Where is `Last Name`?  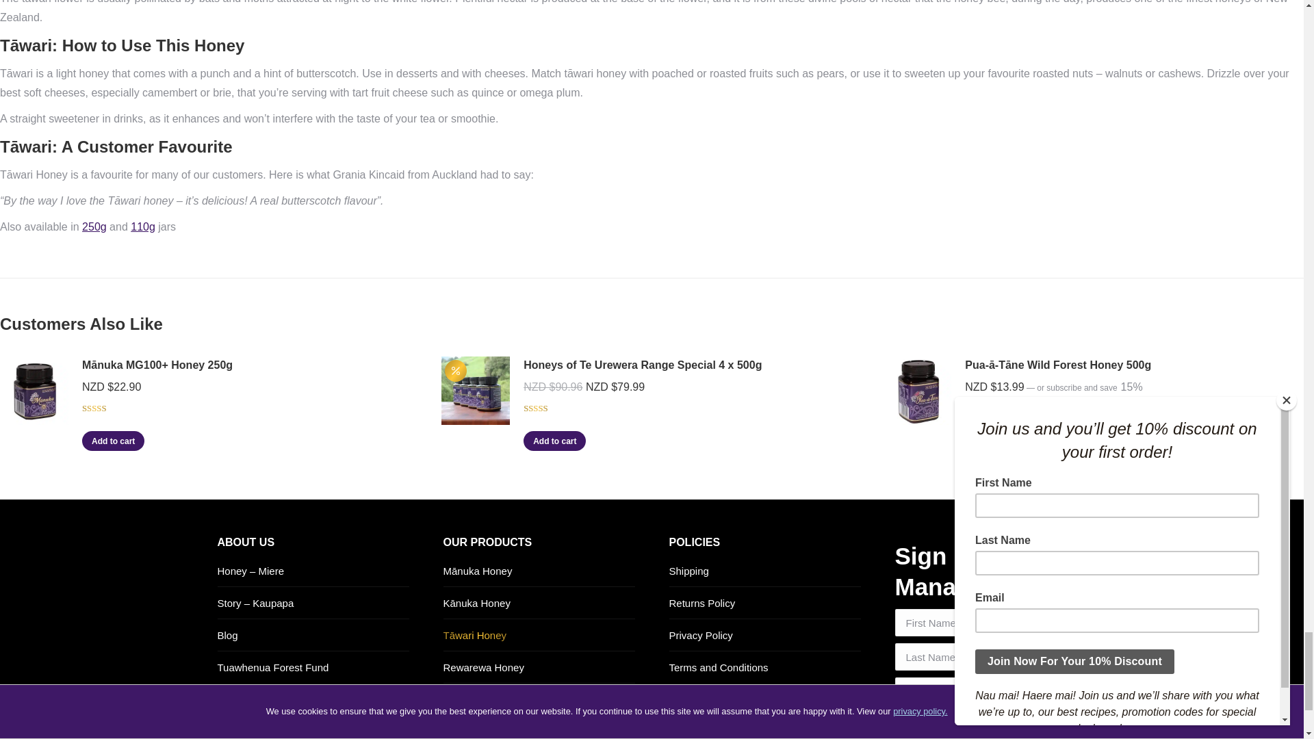 Last Name is located at coordinates (970, 656).